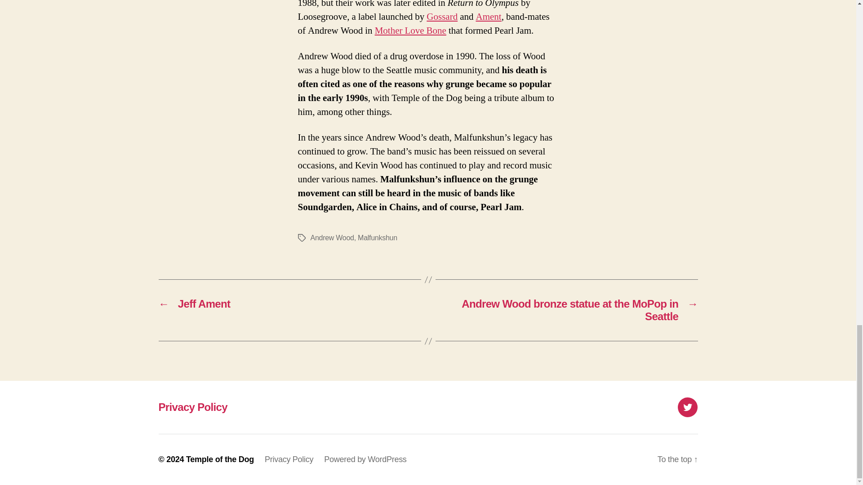 The width and height of the screenshot is (863, 485). I want to click on Privacy Policy, so click(289, 459).